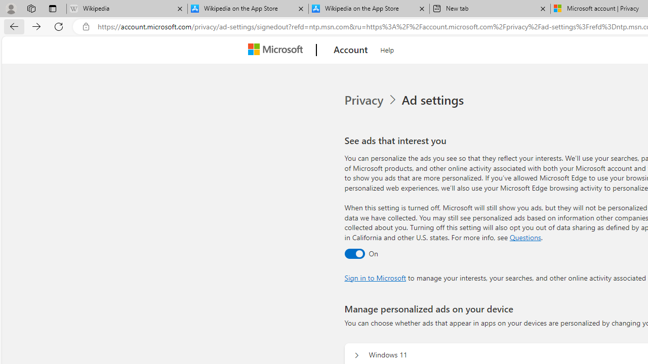  I want to click on Privacy, so click(364, 100).